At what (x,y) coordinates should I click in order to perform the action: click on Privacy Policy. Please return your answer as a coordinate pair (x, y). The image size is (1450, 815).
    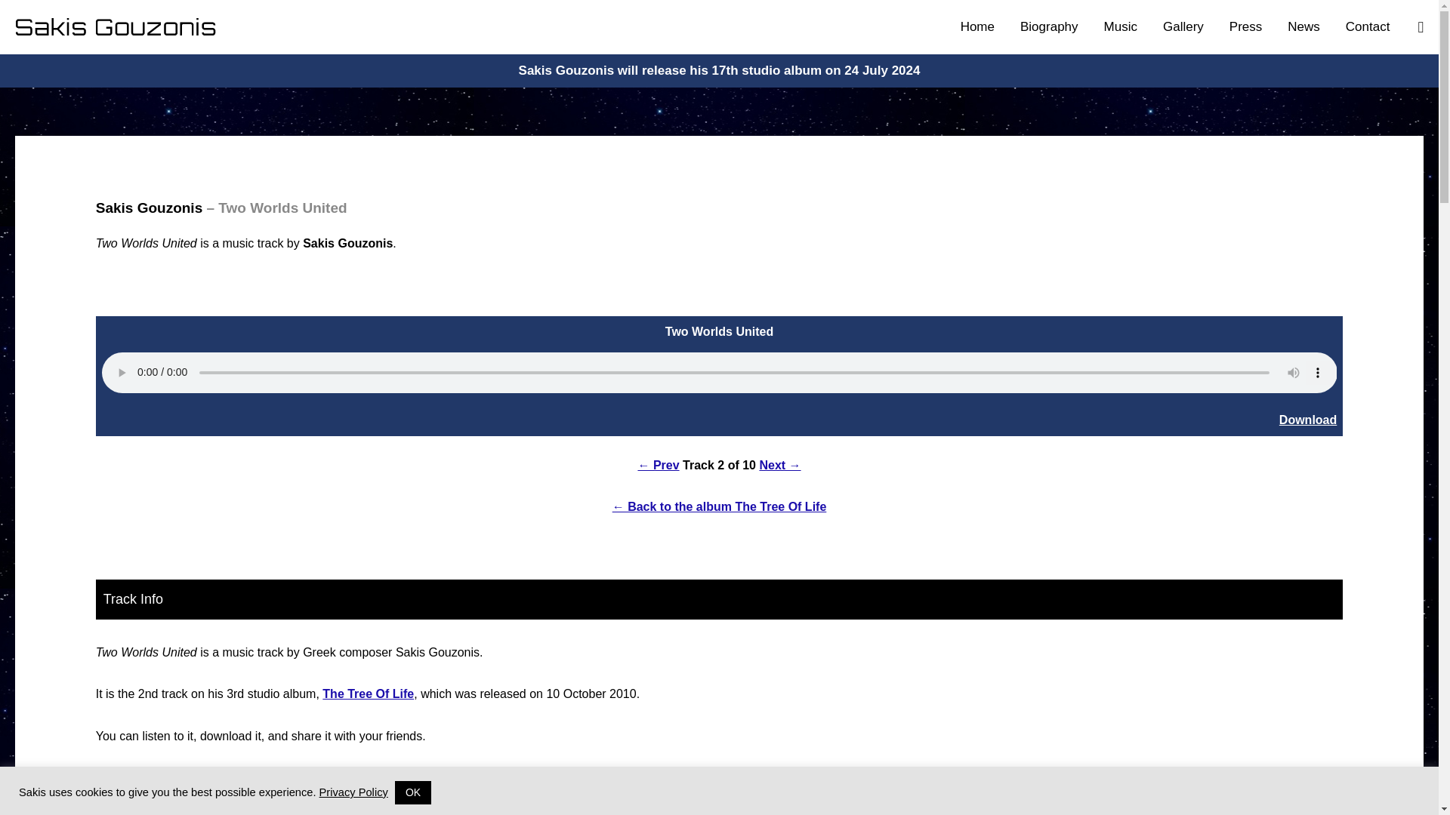
    Looking at the image, I should click on (353, 792).